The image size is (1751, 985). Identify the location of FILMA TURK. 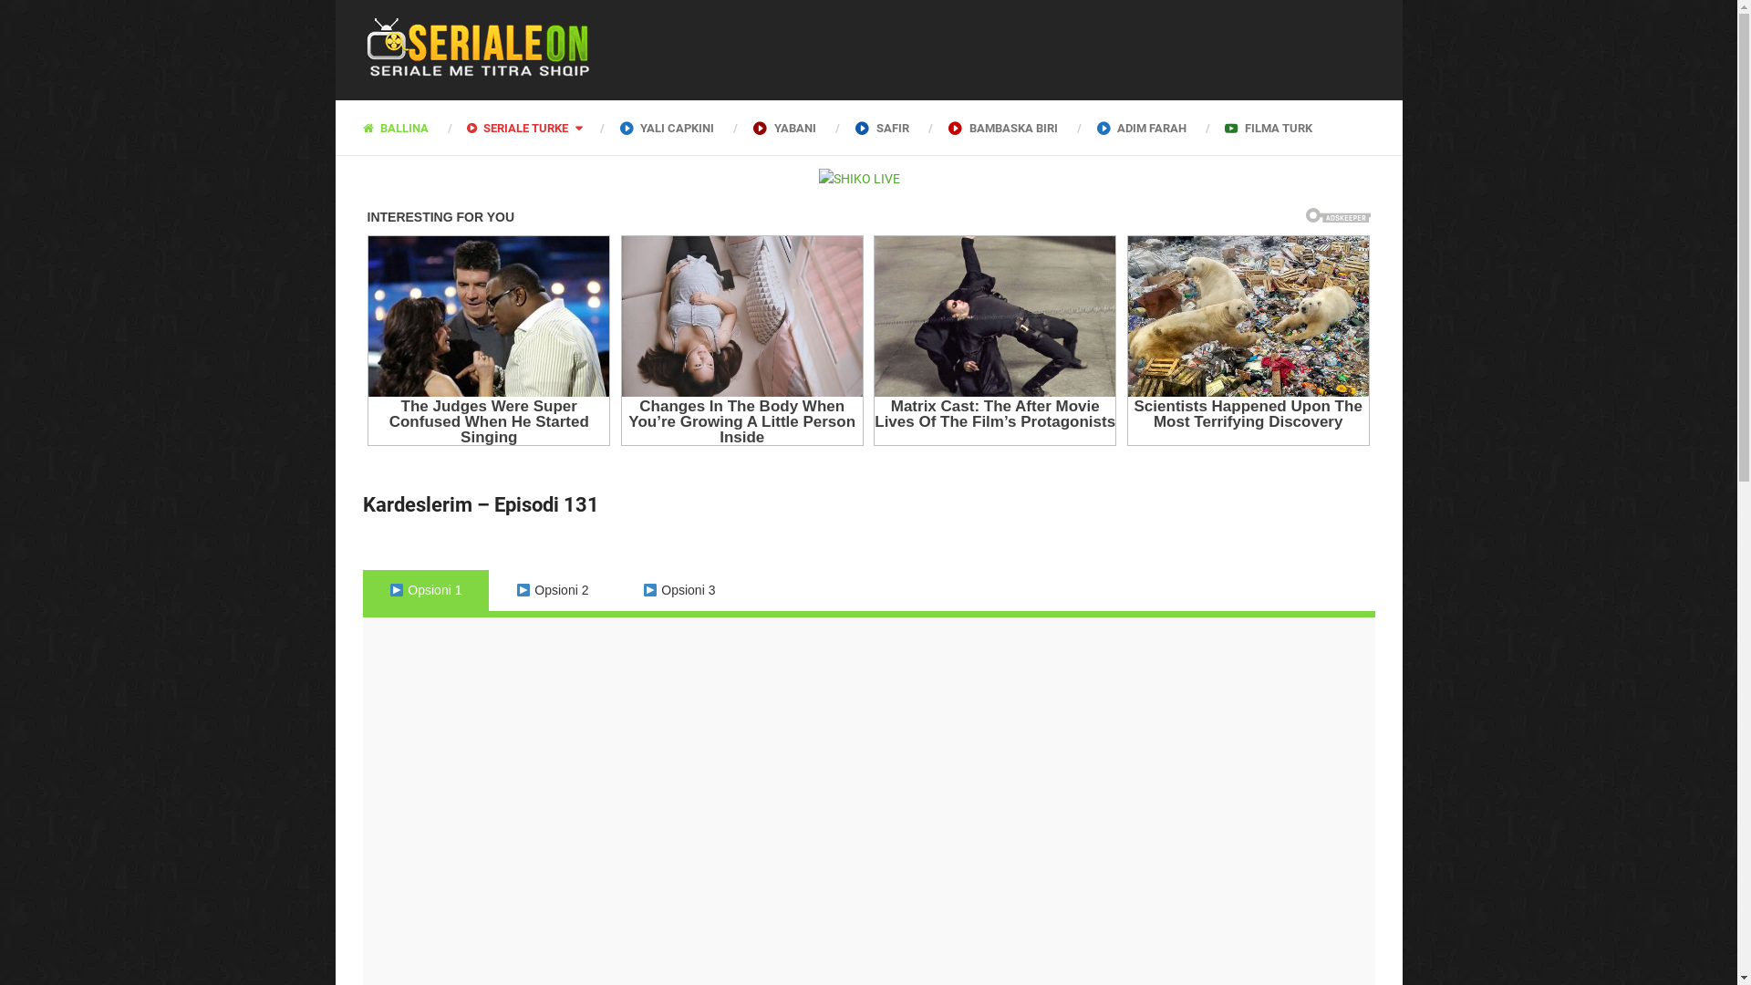
(1268, 128).